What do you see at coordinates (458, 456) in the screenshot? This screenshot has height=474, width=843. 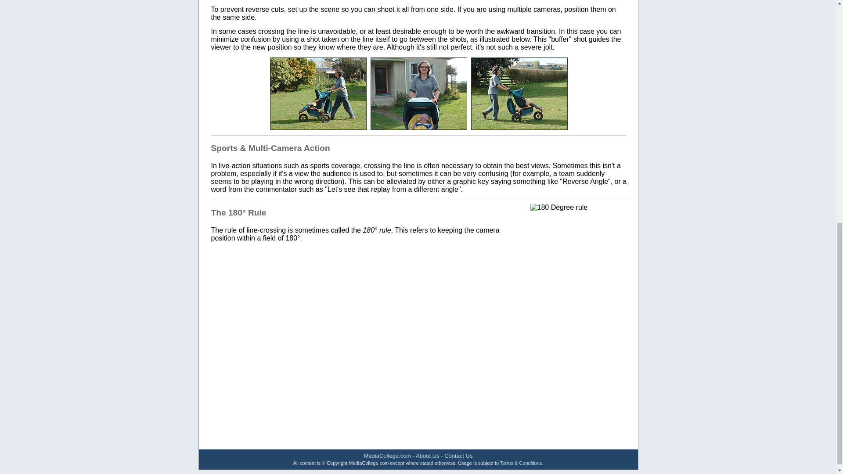 I see `Contact Us` at bounding box center [458, 456].